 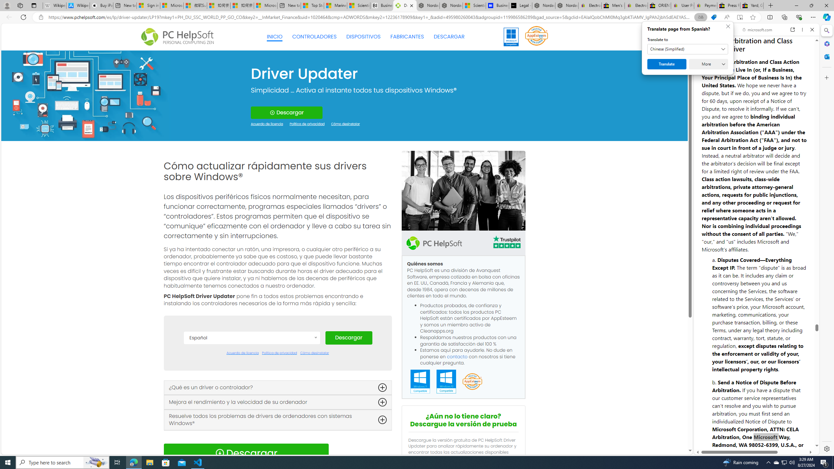 I want to click on DISPOSITIVOS, so click(x=364, y=36).